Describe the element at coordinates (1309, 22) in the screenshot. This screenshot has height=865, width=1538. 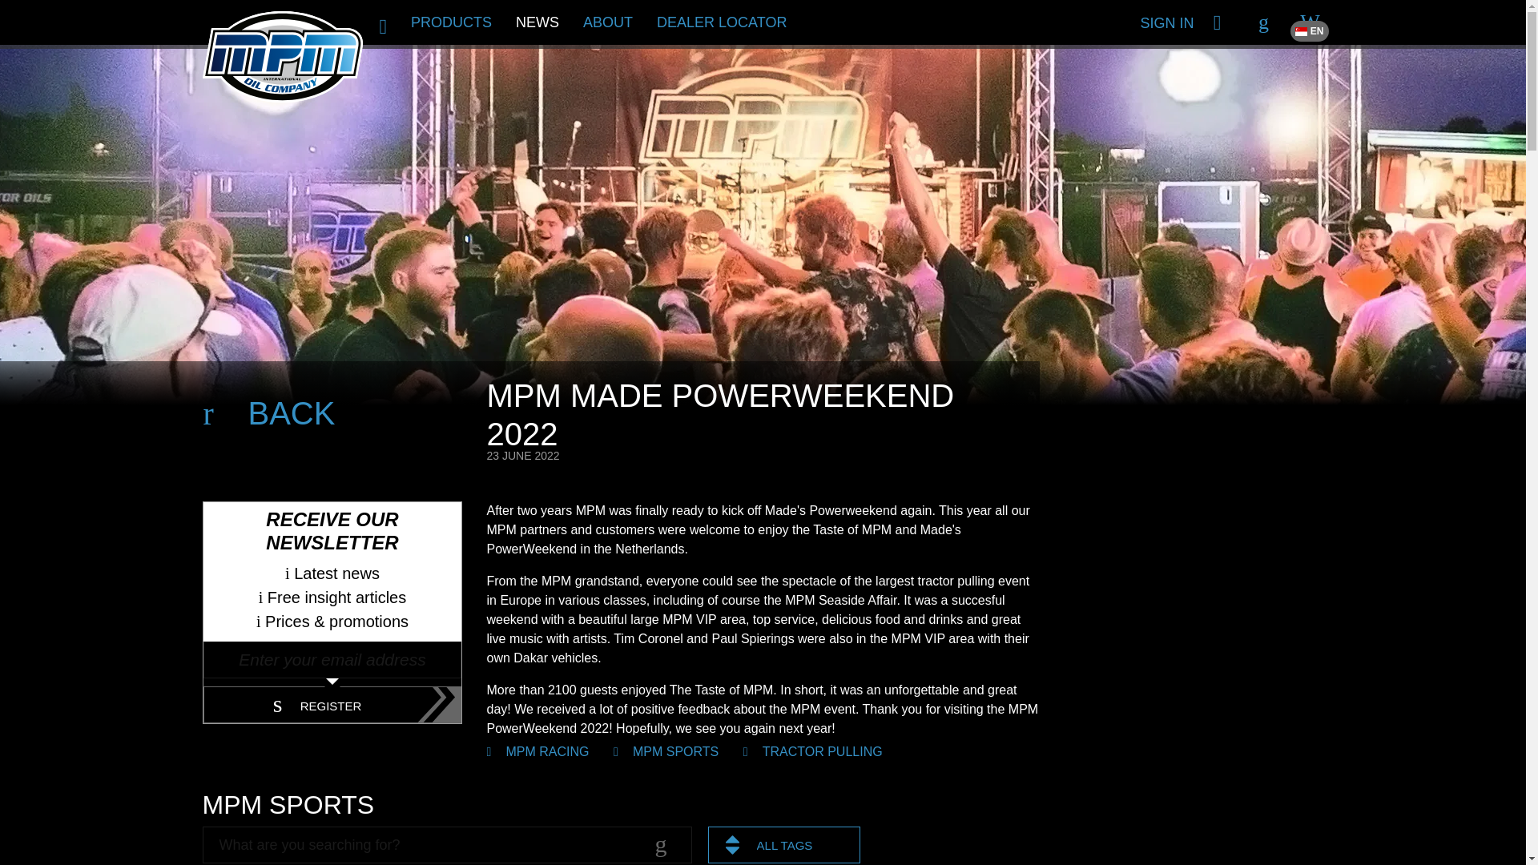
I see ` EN` at that location.